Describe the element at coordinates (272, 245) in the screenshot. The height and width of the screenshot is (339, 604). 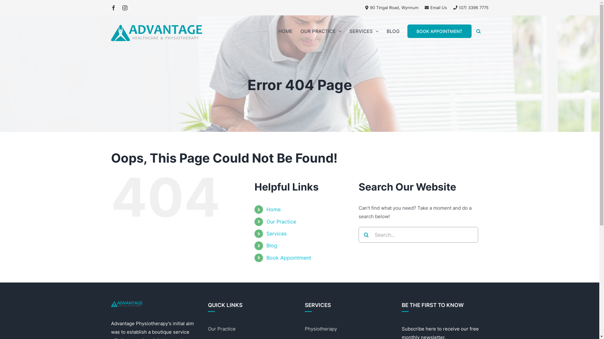
I see `Blog` at that location.